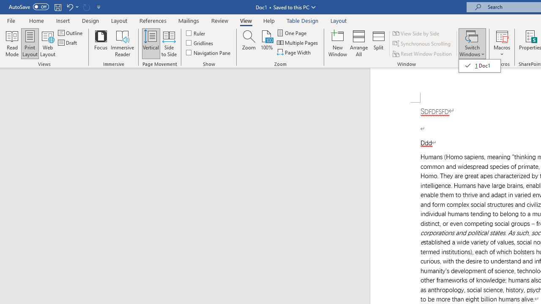 The width and height of the screenshot is (541, 304). What do you see at coordinates (480, 66) in the screenshot?
I see `Switch Windows` at bounding box center [480, 66].